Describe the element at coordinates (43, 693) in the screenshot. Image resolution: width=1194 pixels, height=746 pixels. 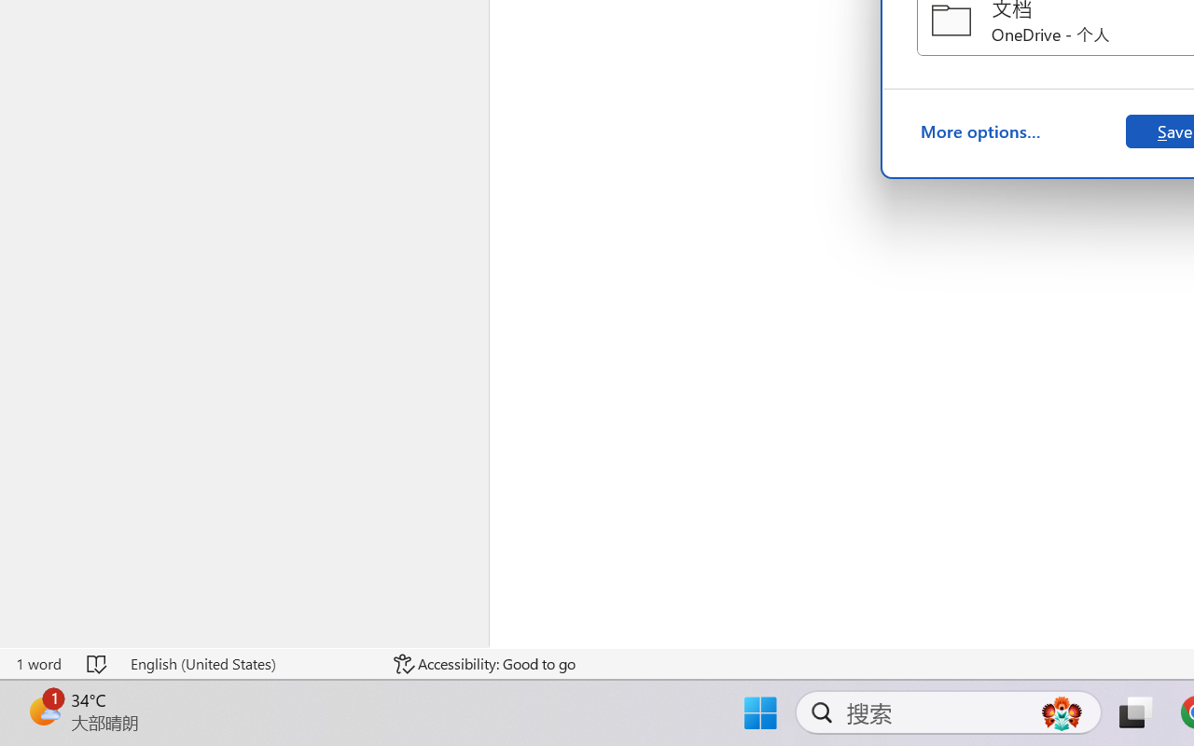
I see `Class: Image` at that location.